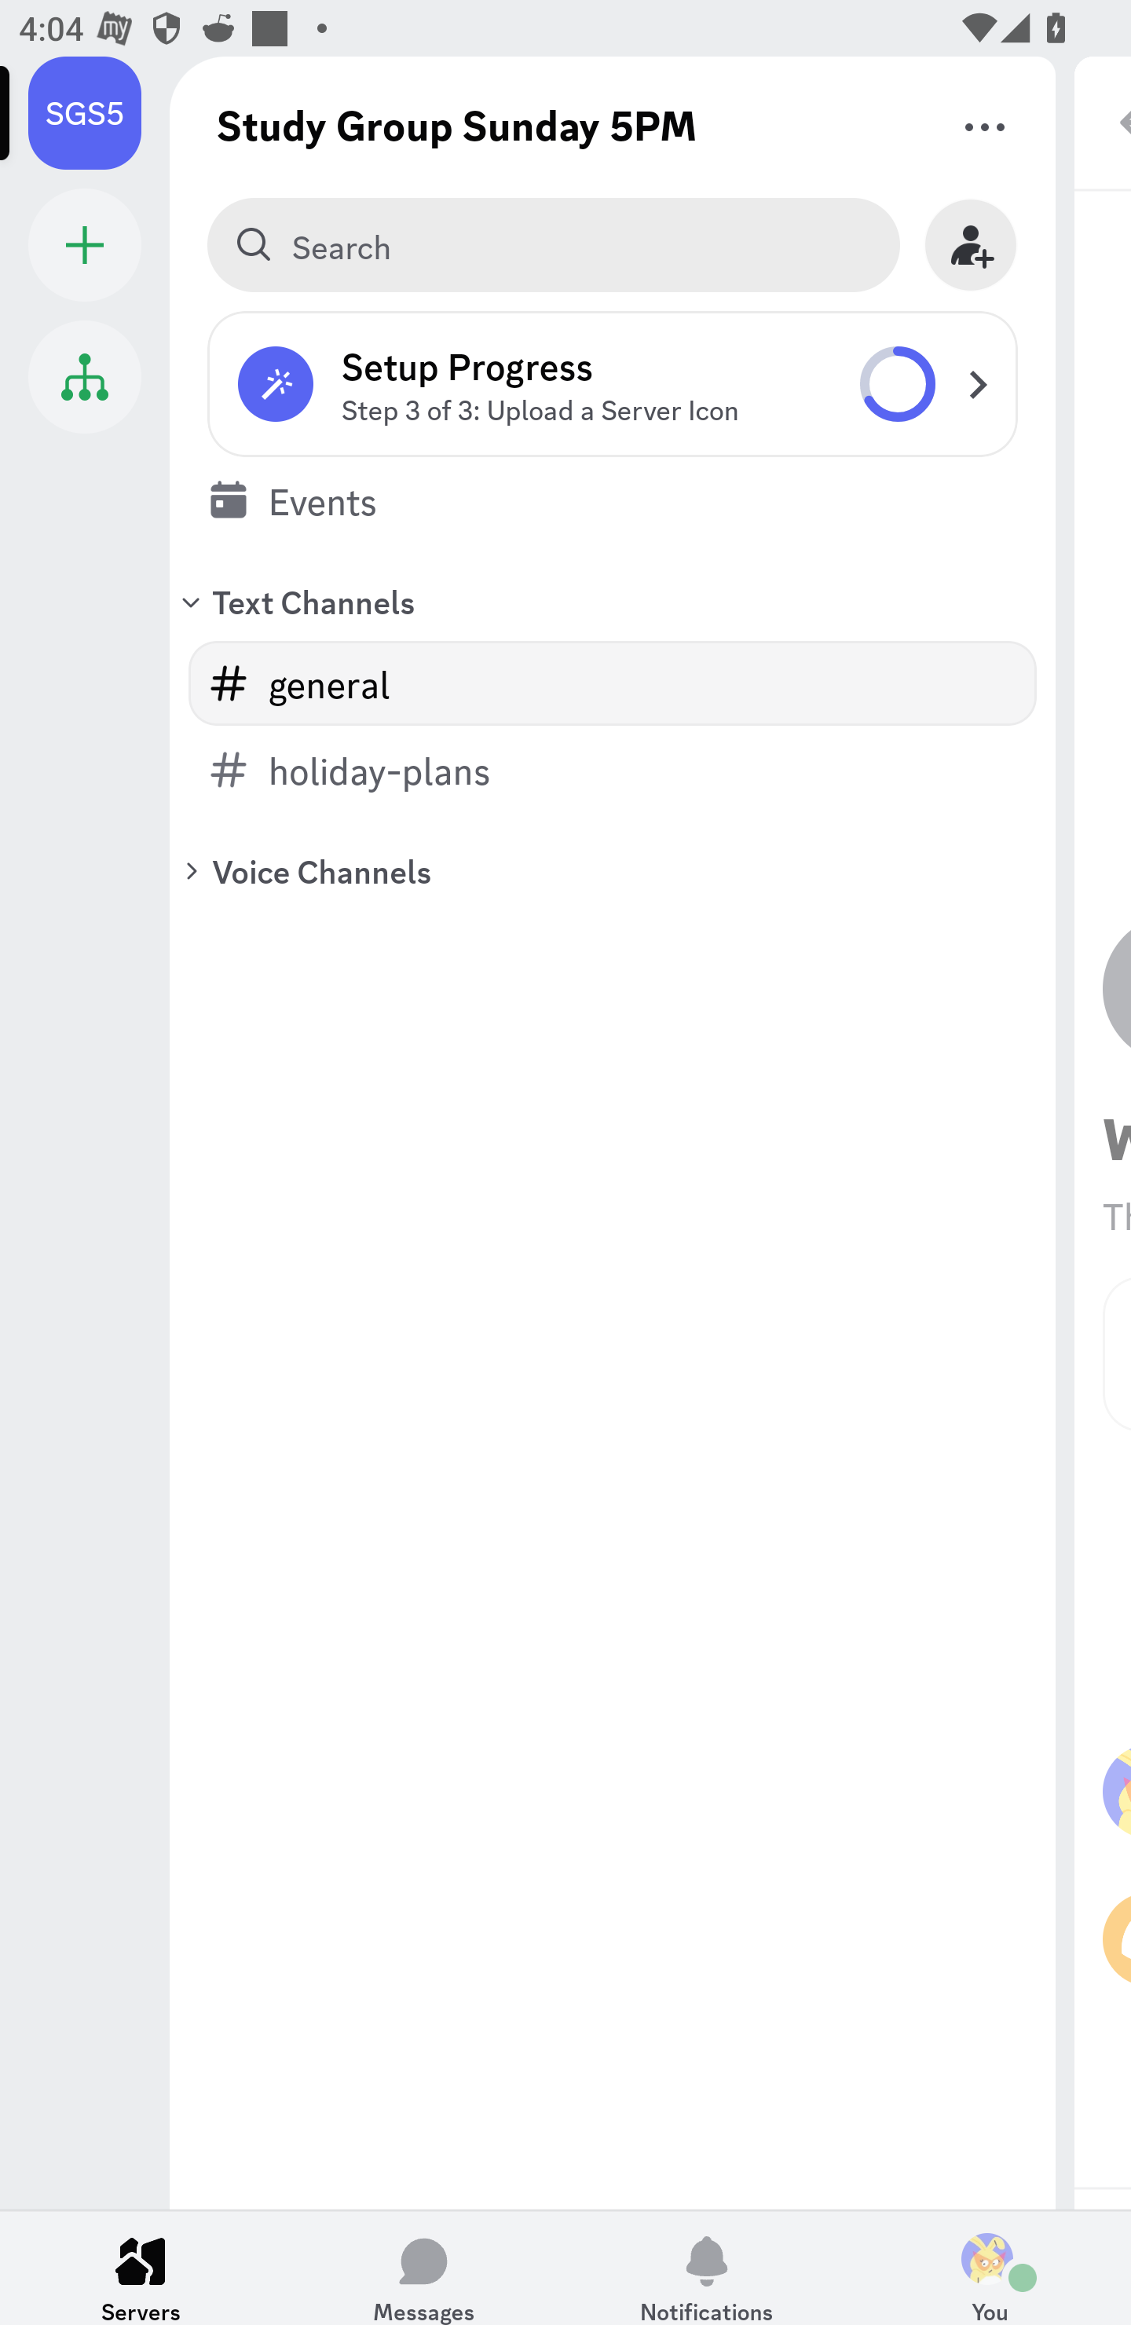 The height and width of the screenshot is (2325, 1131). What do you see at coordinates (613, 870) in the screenshot?
I see `Voice Channels` at bounding box center [613, 870].